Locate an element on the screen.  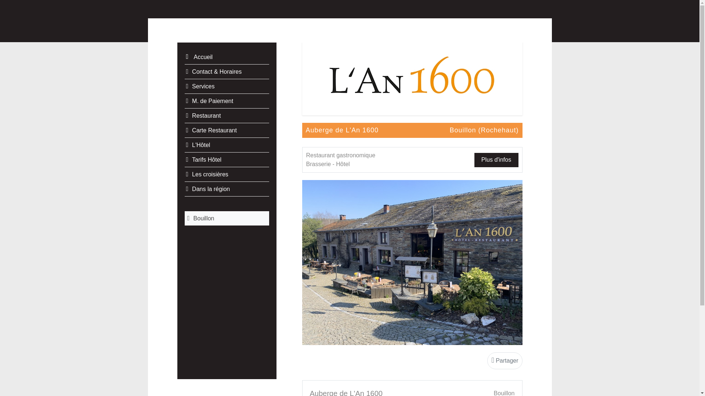
Restaurant is located at coordinates (227, 116).